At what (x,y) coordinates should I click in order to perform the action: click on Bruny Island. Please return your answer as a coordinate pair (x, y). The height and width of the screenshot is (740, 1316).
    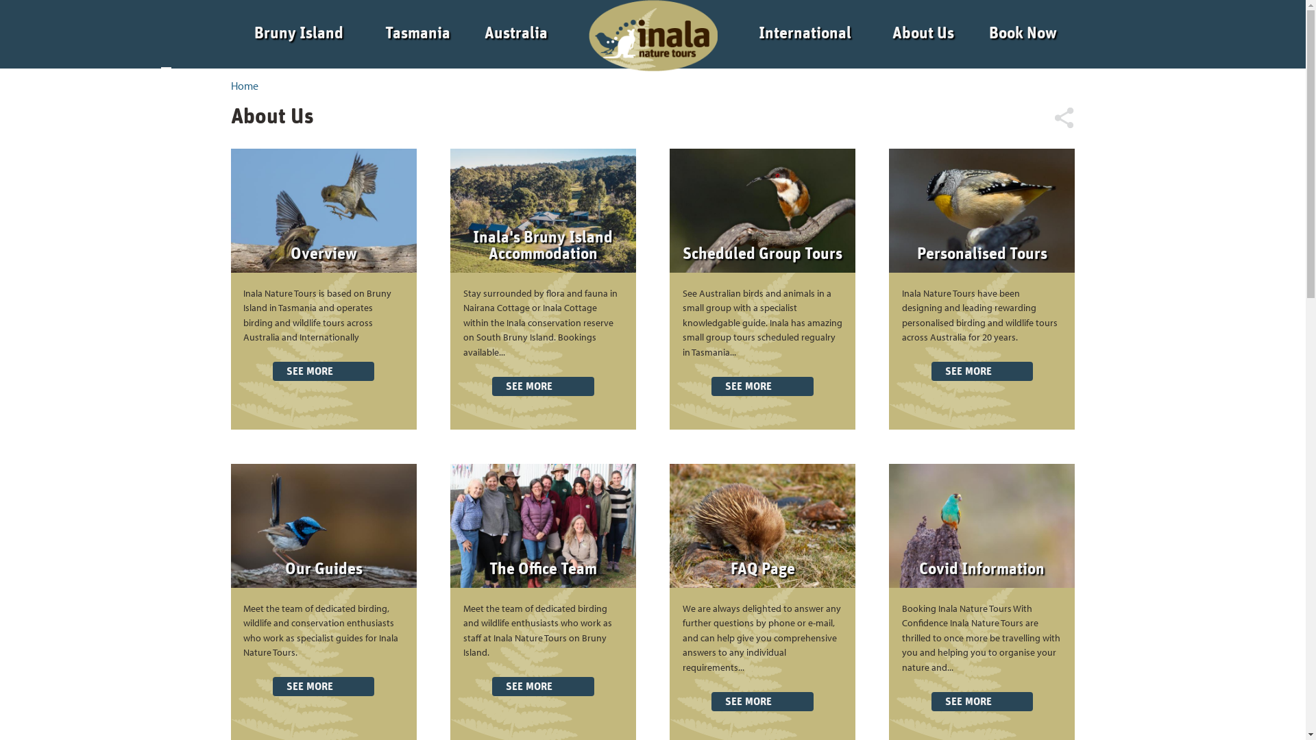
    Looking at the image, I should click on (299, 34).